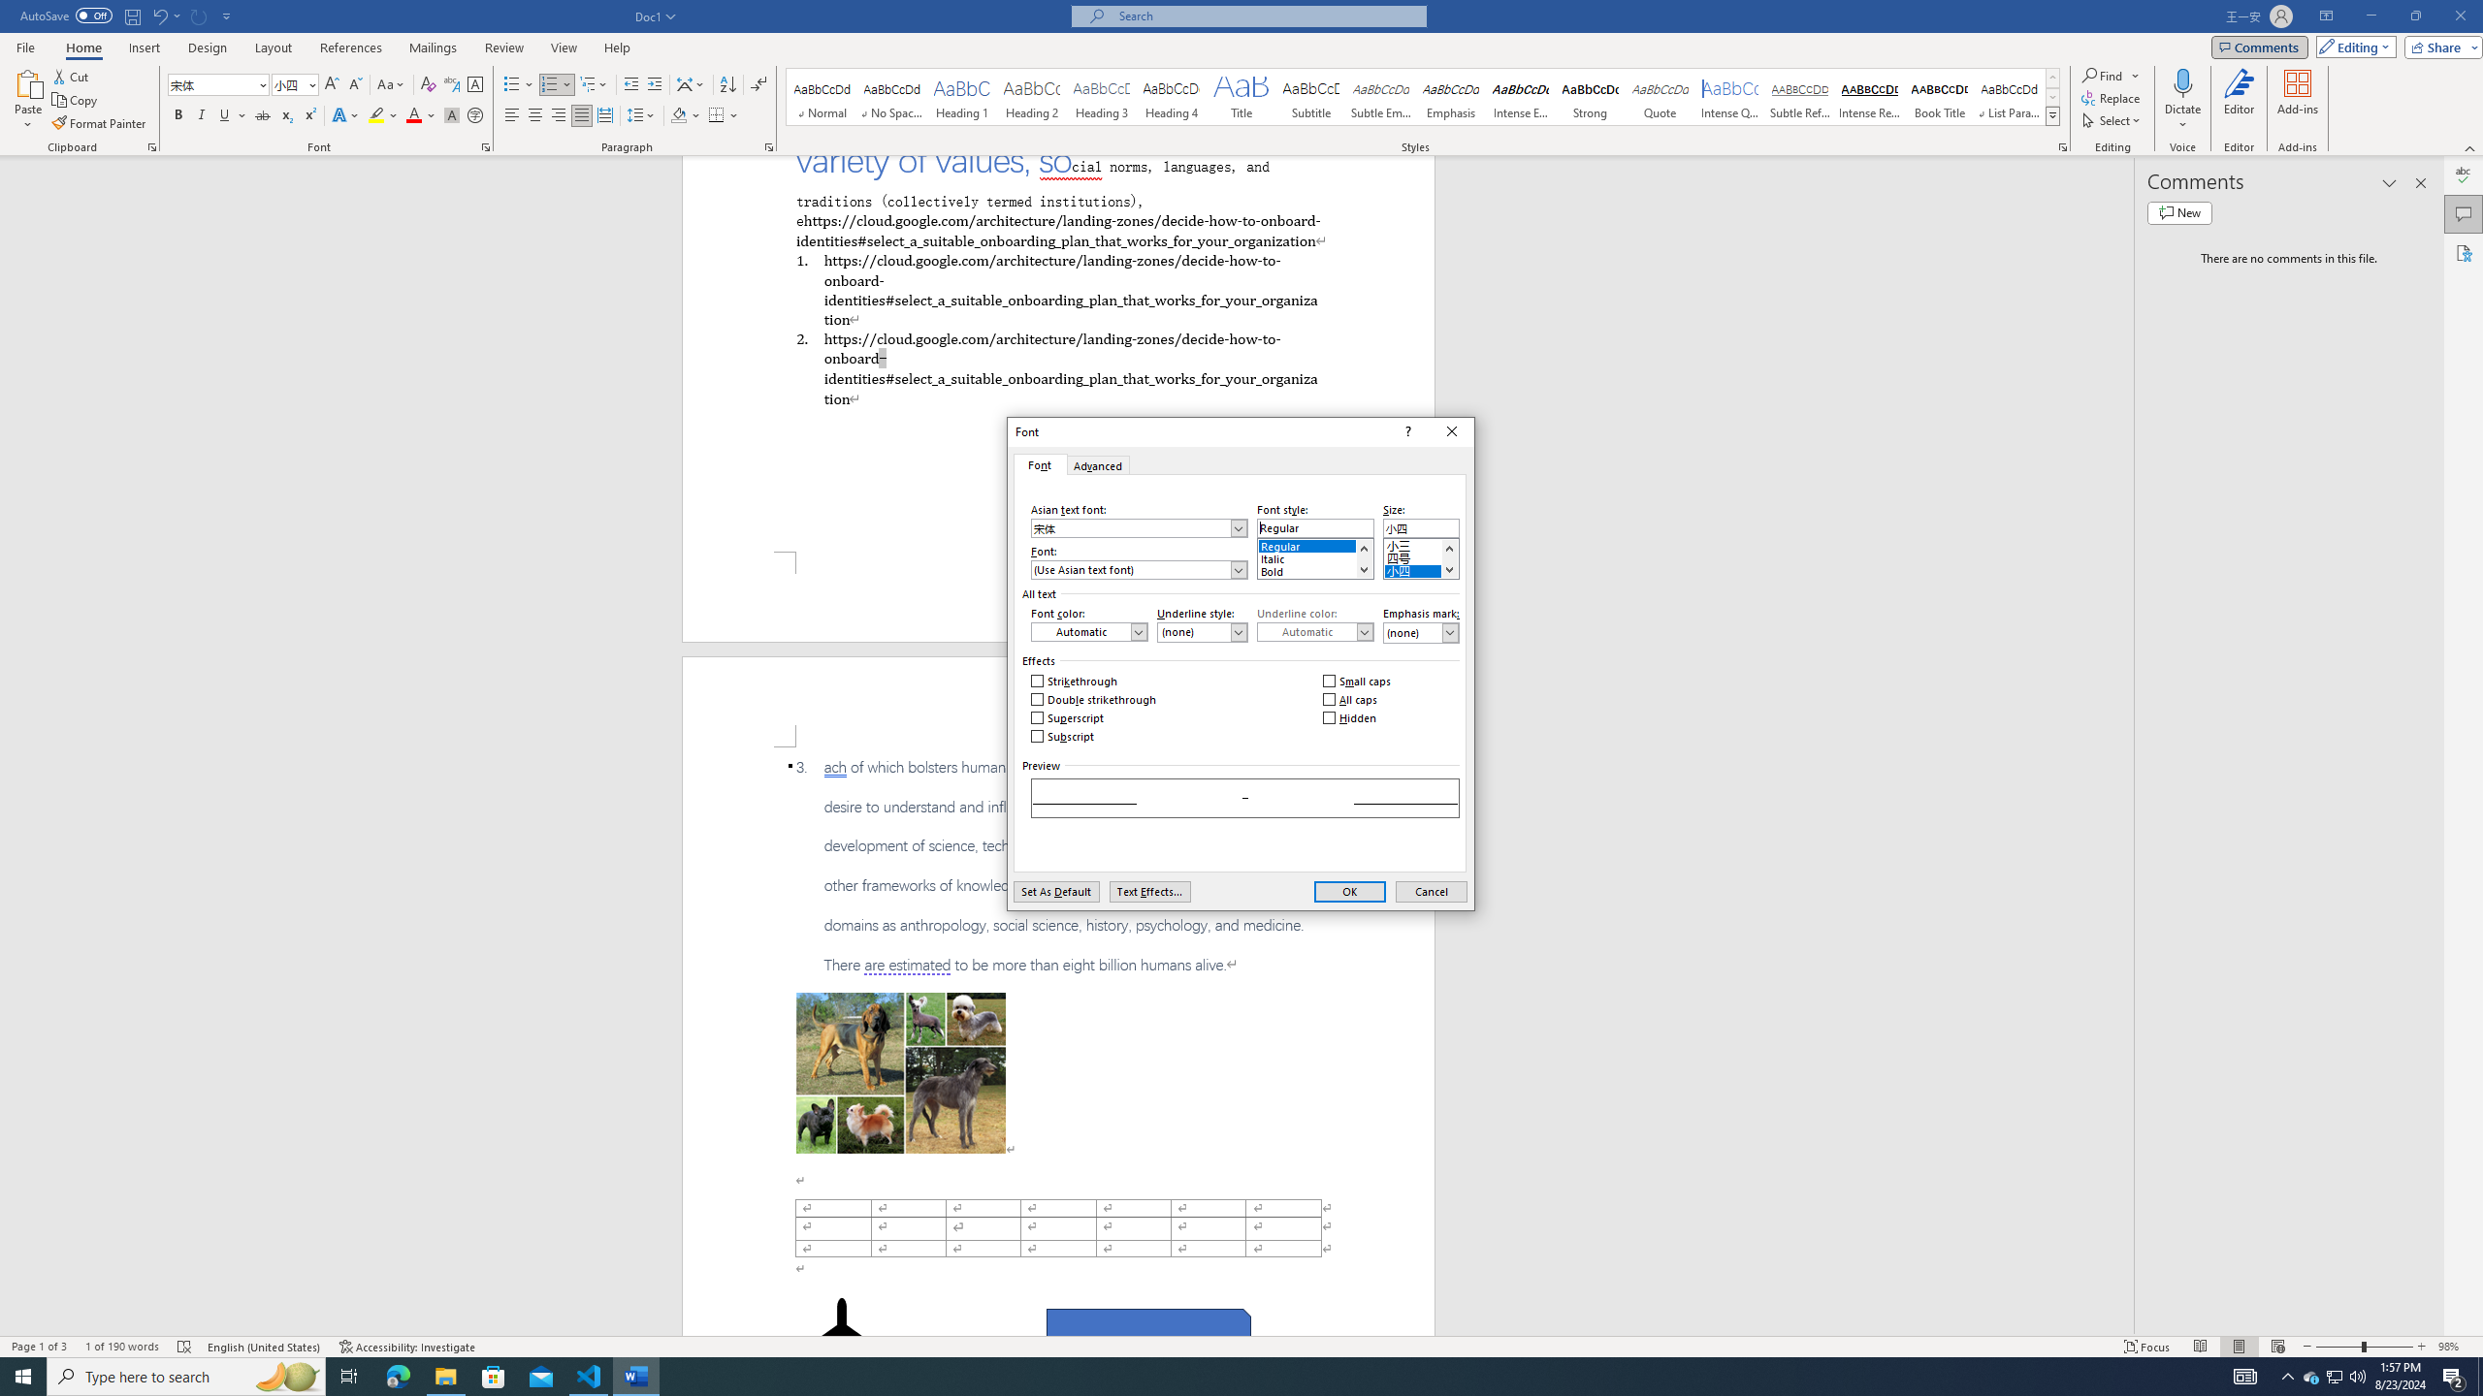 This screenshot has width=2483, height=1396. I want to click on Hidden, so click(1350, 717).